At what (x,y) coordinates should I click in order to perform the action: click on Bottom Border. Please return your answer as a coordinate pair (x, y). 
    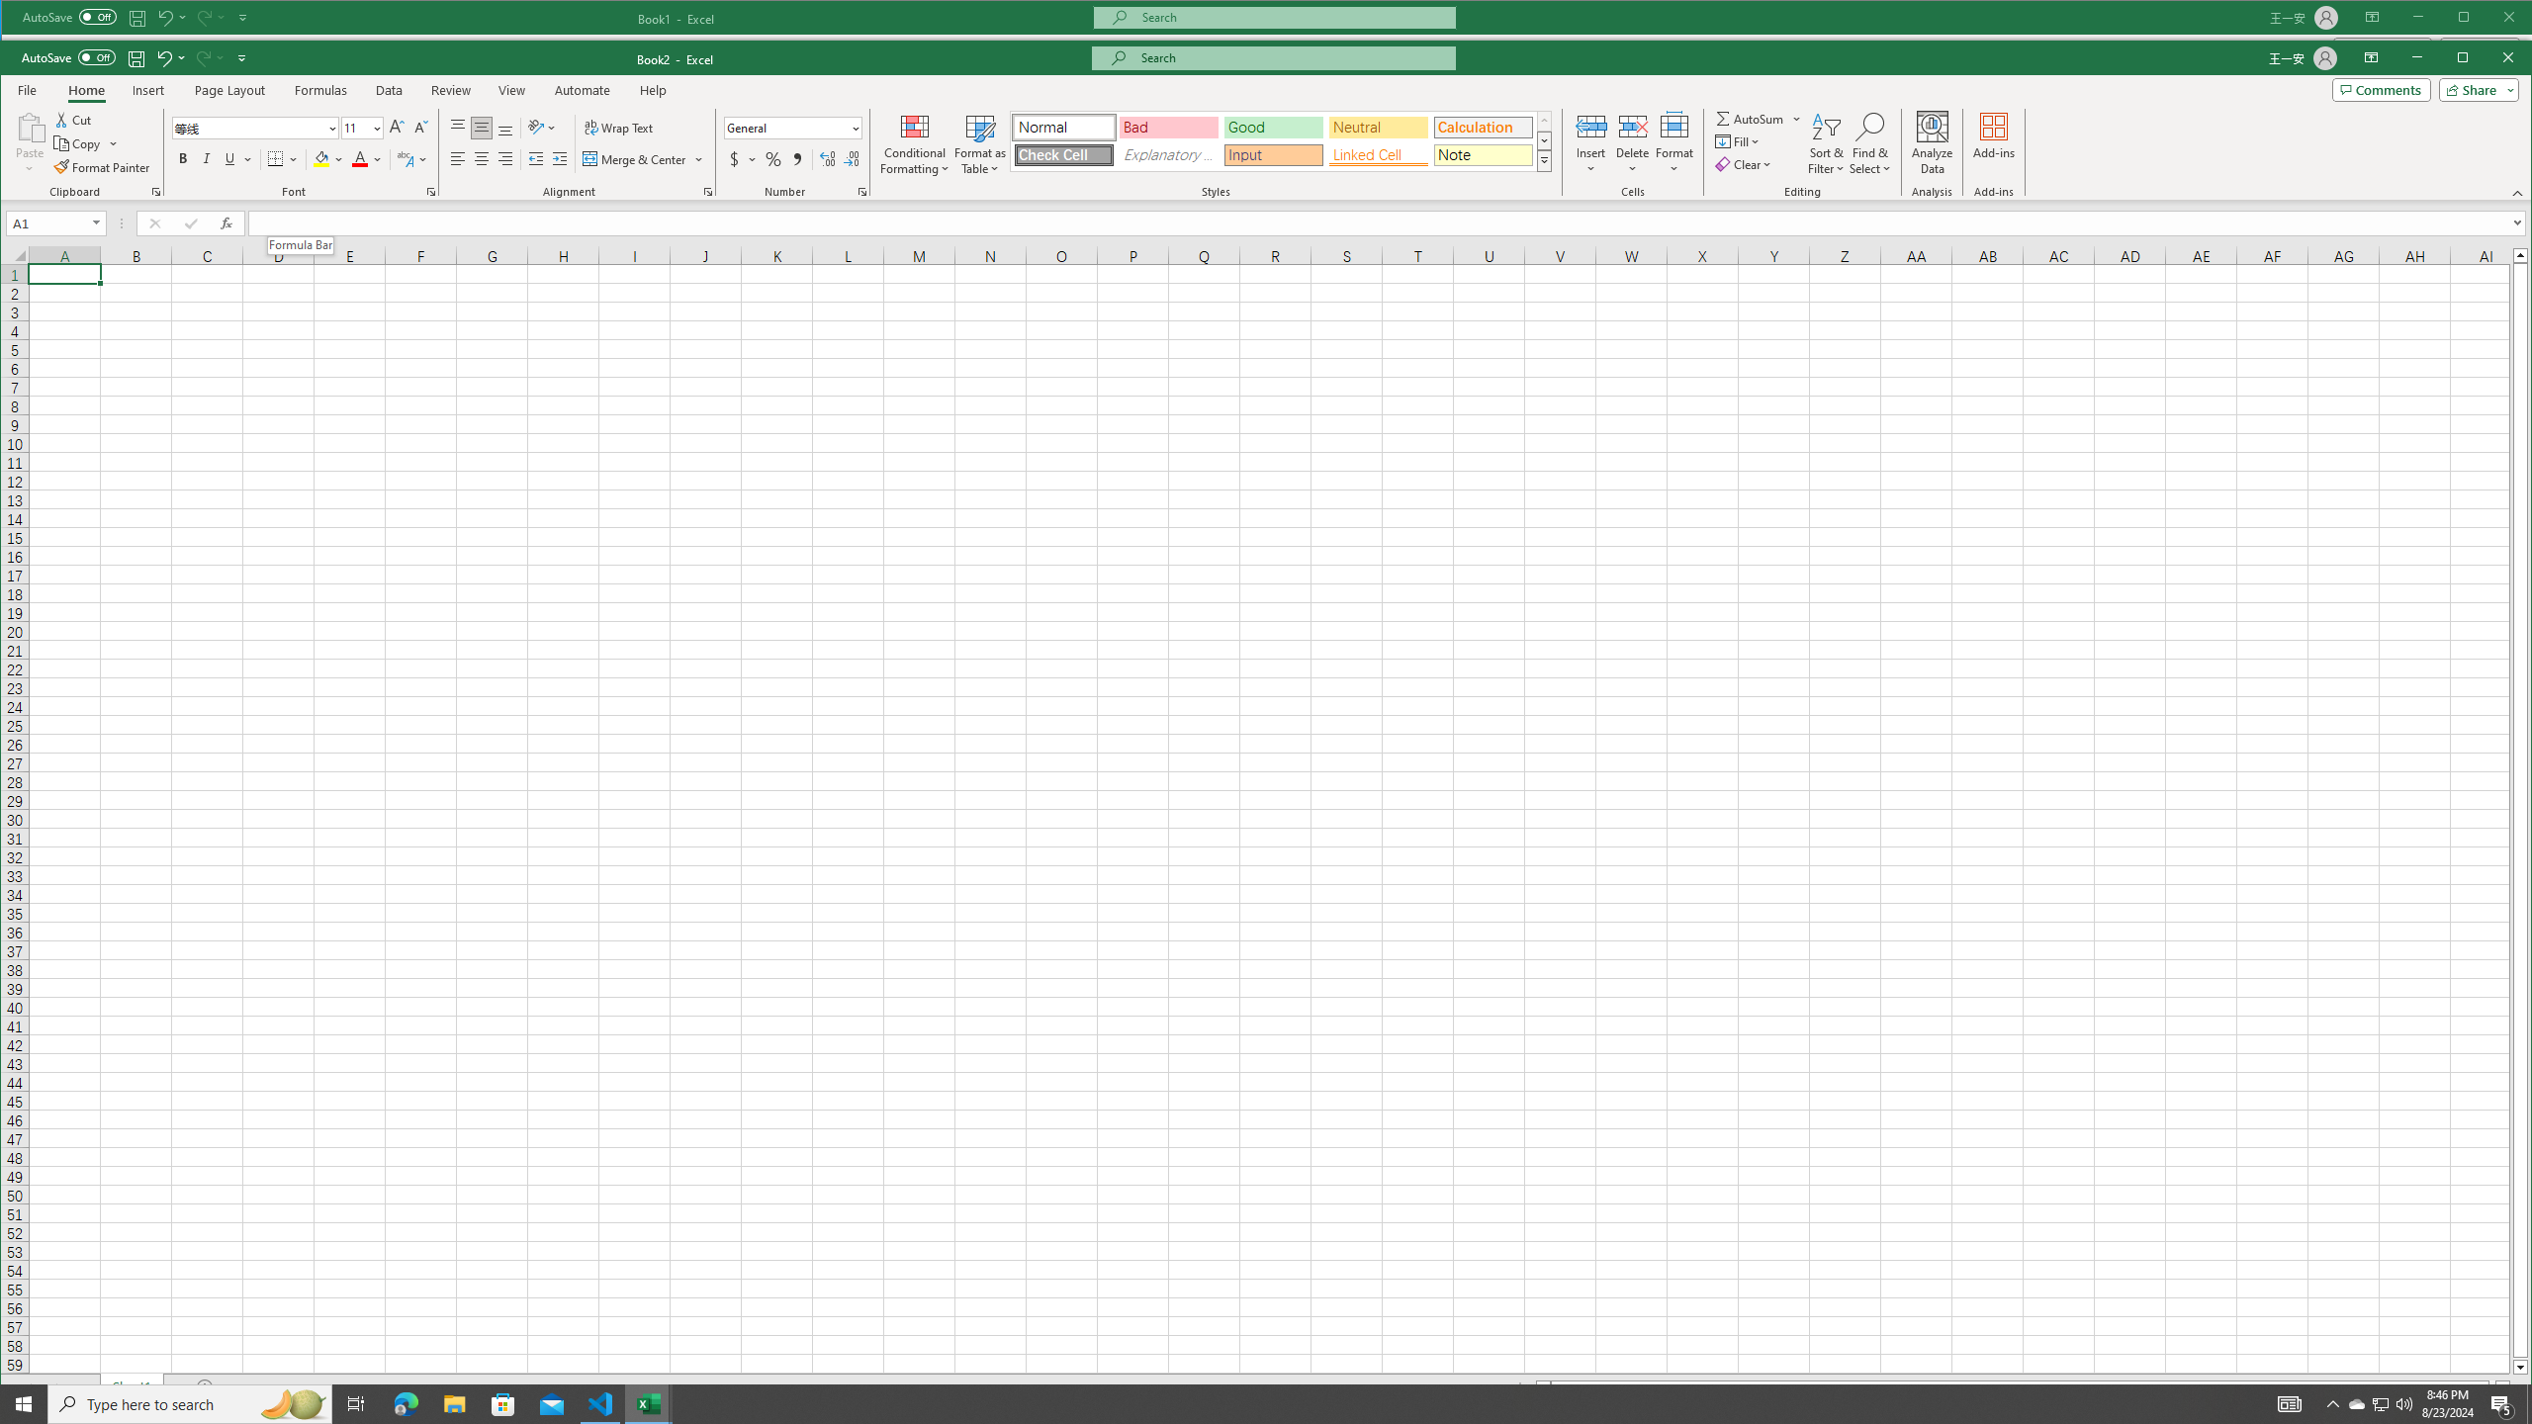
    Looking at the image, I should click on (275, 158).